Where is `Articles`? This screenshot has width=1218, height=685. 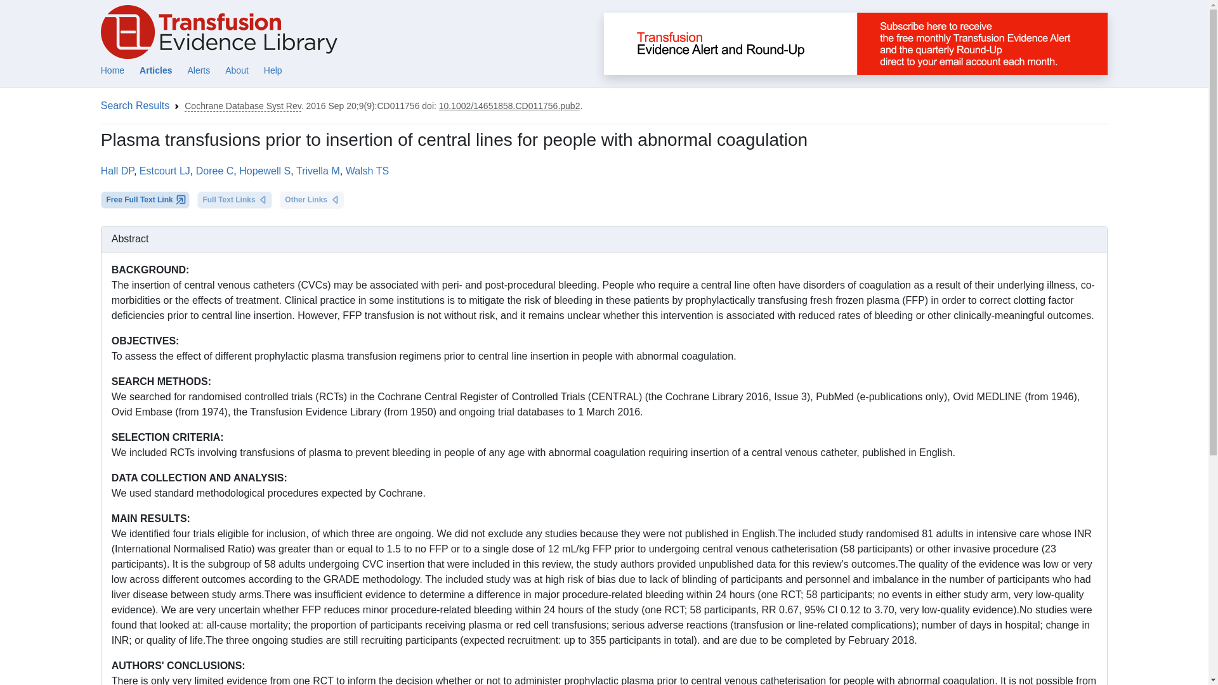
Articles is located at coordinates (155, 70).